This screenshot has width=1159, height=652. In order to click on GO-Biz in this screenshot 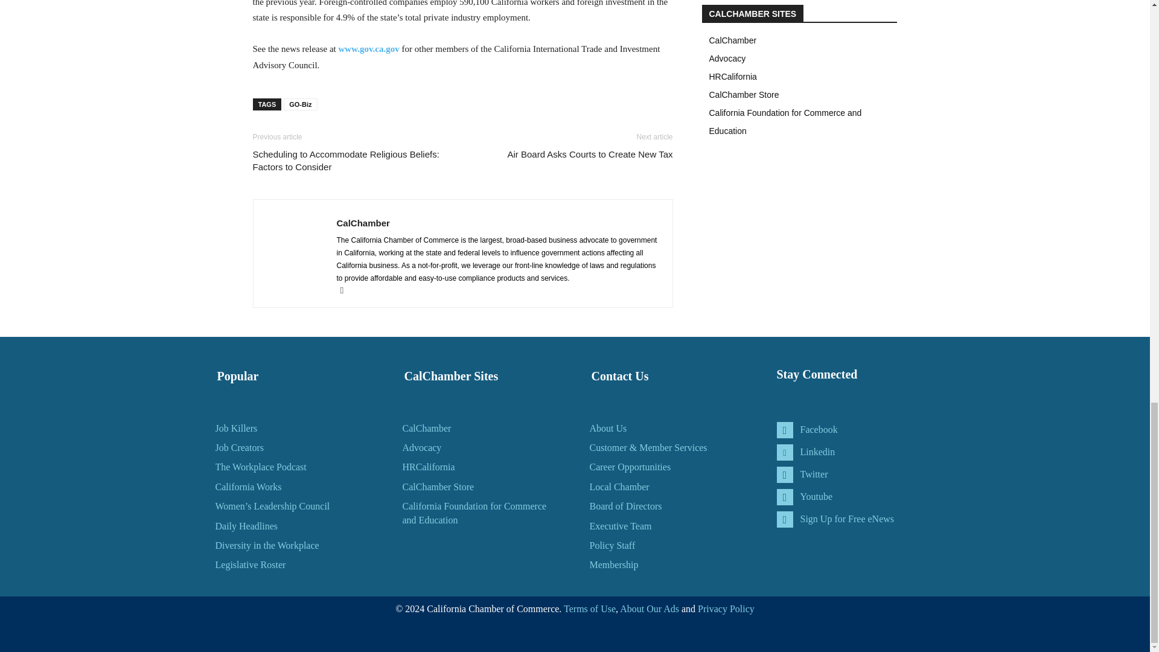, I will do `click(300, 104)`.